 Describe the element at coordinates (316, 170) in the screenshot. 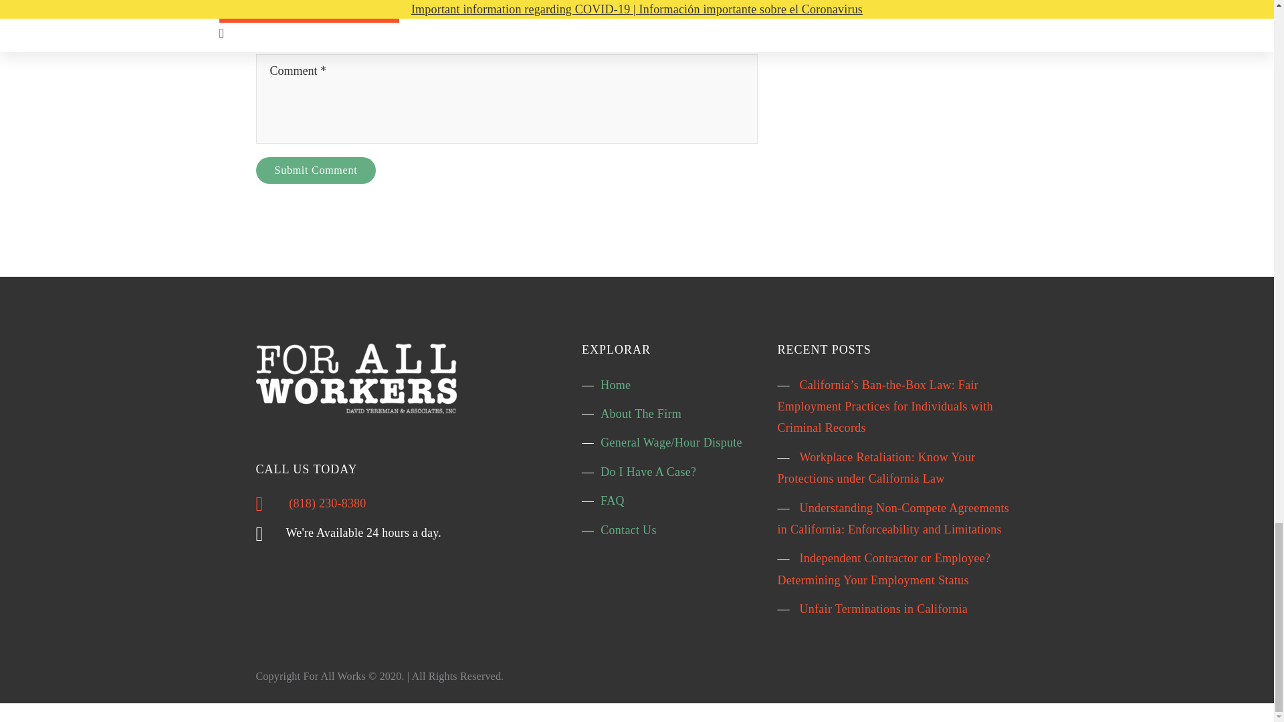

I see `Submit Comment` at that location.